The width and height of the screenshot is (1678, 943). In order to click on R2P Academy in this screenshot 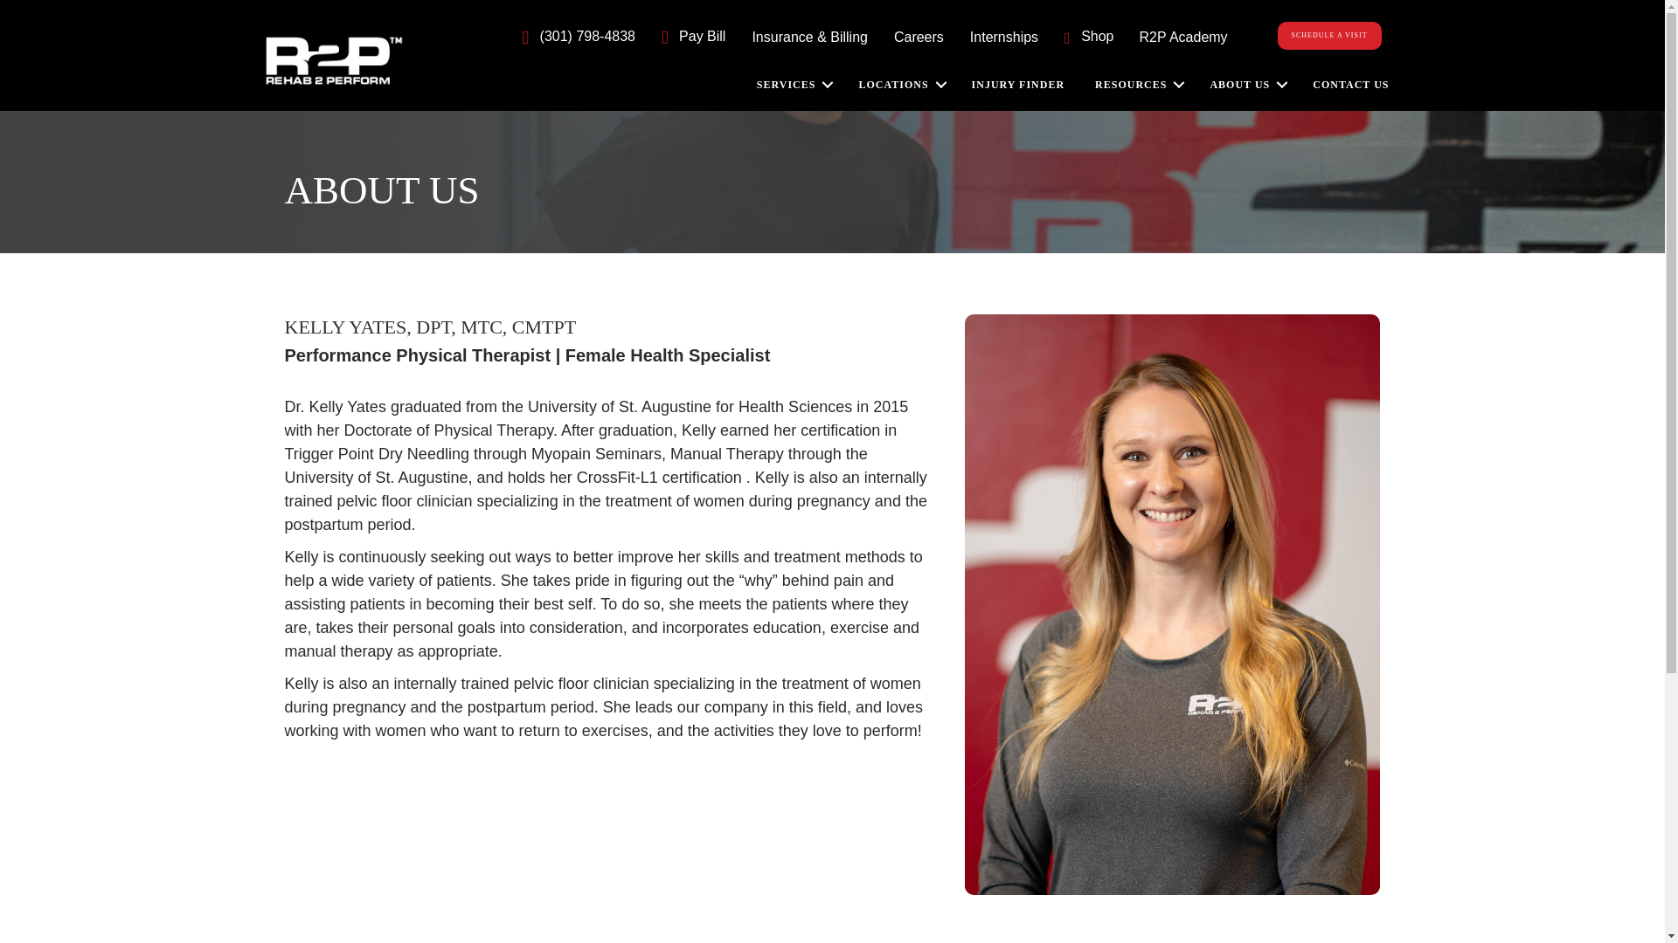, I will do `click(1183, 38)`.